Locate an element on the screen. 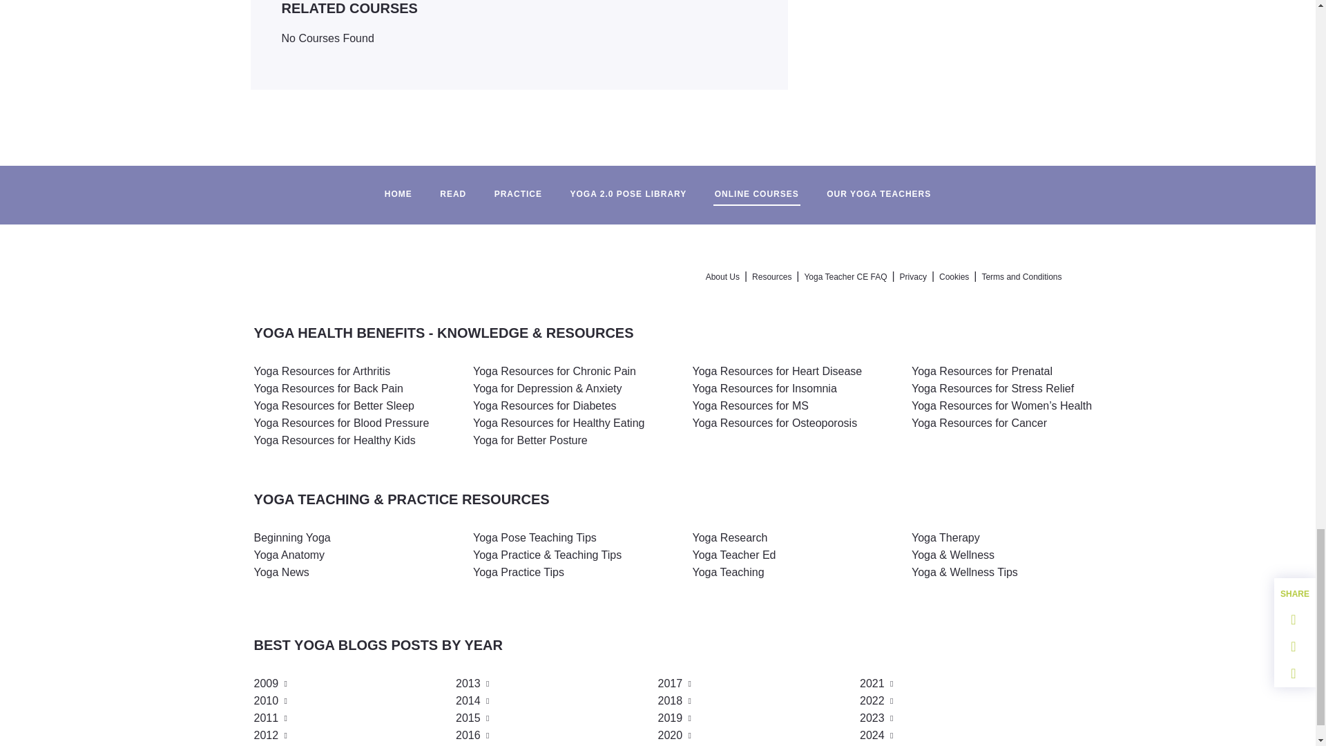 This screenshot has width=1326, height=746. HOME is located at coordinates (398, 188).